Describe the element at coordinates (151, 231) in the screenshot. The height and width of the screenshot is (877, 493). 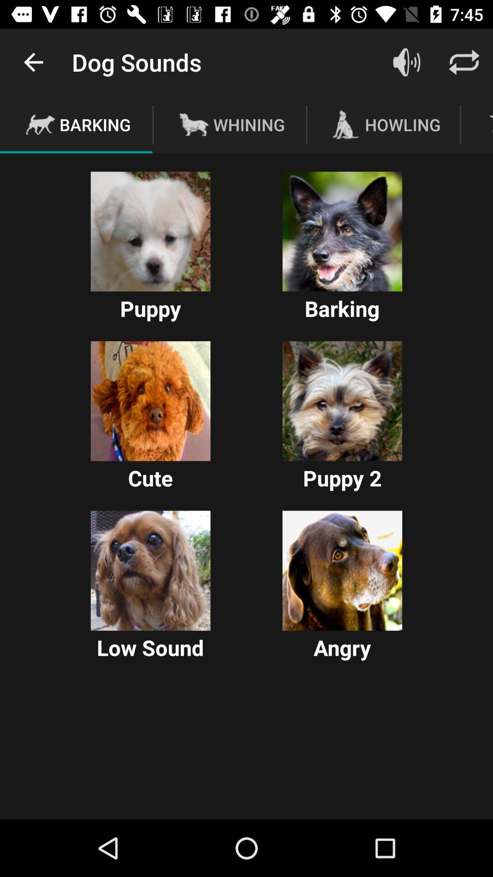
I see `choose puppy bark` at that location.